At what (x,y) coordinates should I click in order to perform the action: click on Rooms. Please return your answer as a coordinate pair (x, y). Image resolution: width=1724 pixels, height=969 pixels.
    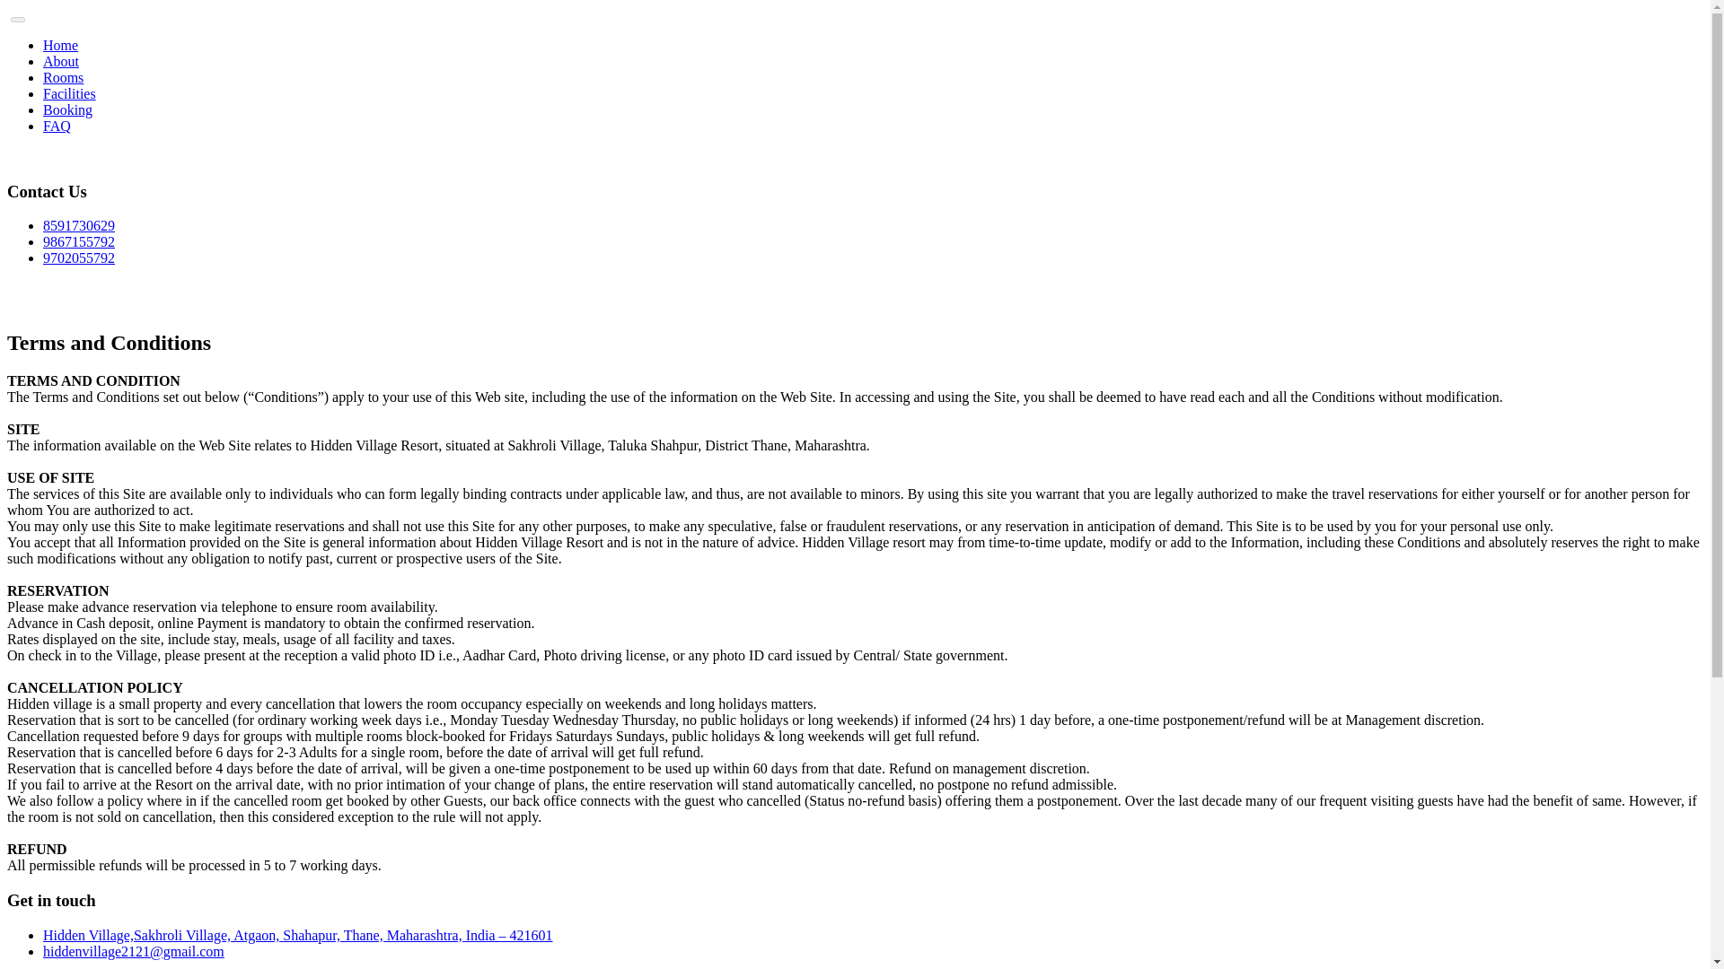
    Looking at the image, I should click on (63, 77).